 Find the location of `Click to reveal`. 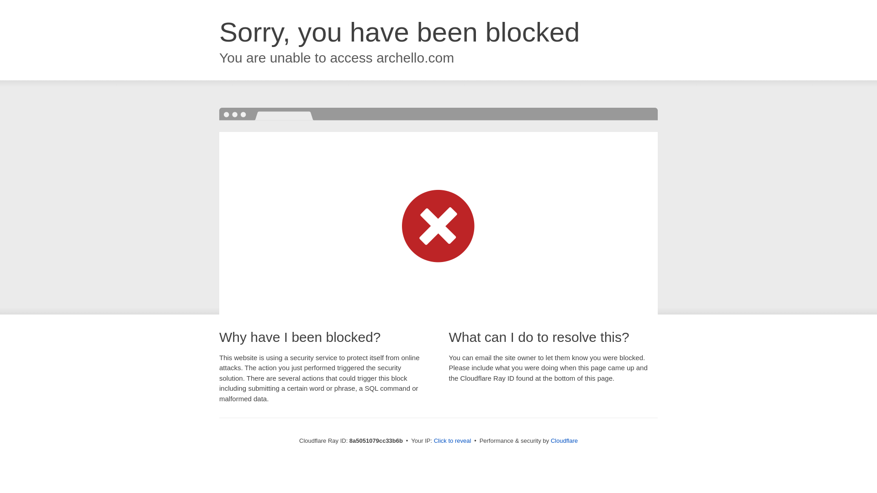

Click to reveal is located at coordinates (453, 441).